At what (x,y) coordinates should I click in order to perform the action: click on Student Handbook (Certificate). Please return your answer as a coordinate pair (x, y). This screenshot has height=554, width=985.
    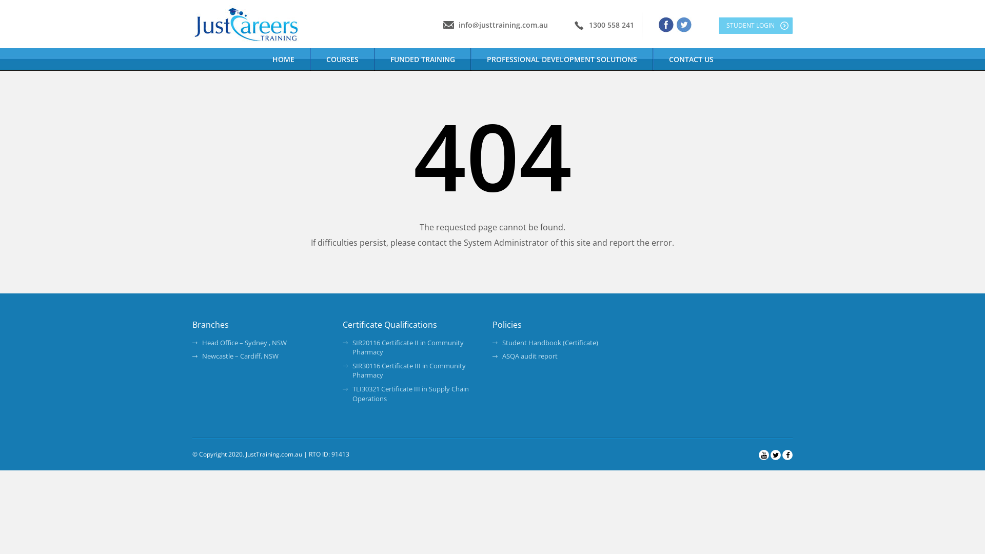
    Looking at the image, I should click on (550, 343).